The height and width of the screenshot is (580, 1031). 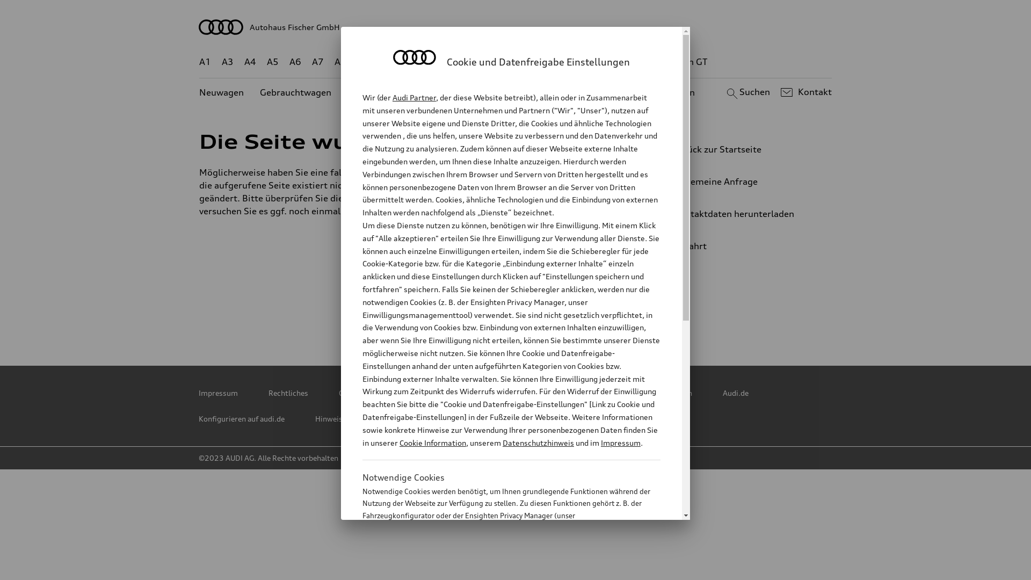 What do you see at coordinates (804, 92) in the screenshot?
I see `Kontakt` at bounding box center [804, 92].